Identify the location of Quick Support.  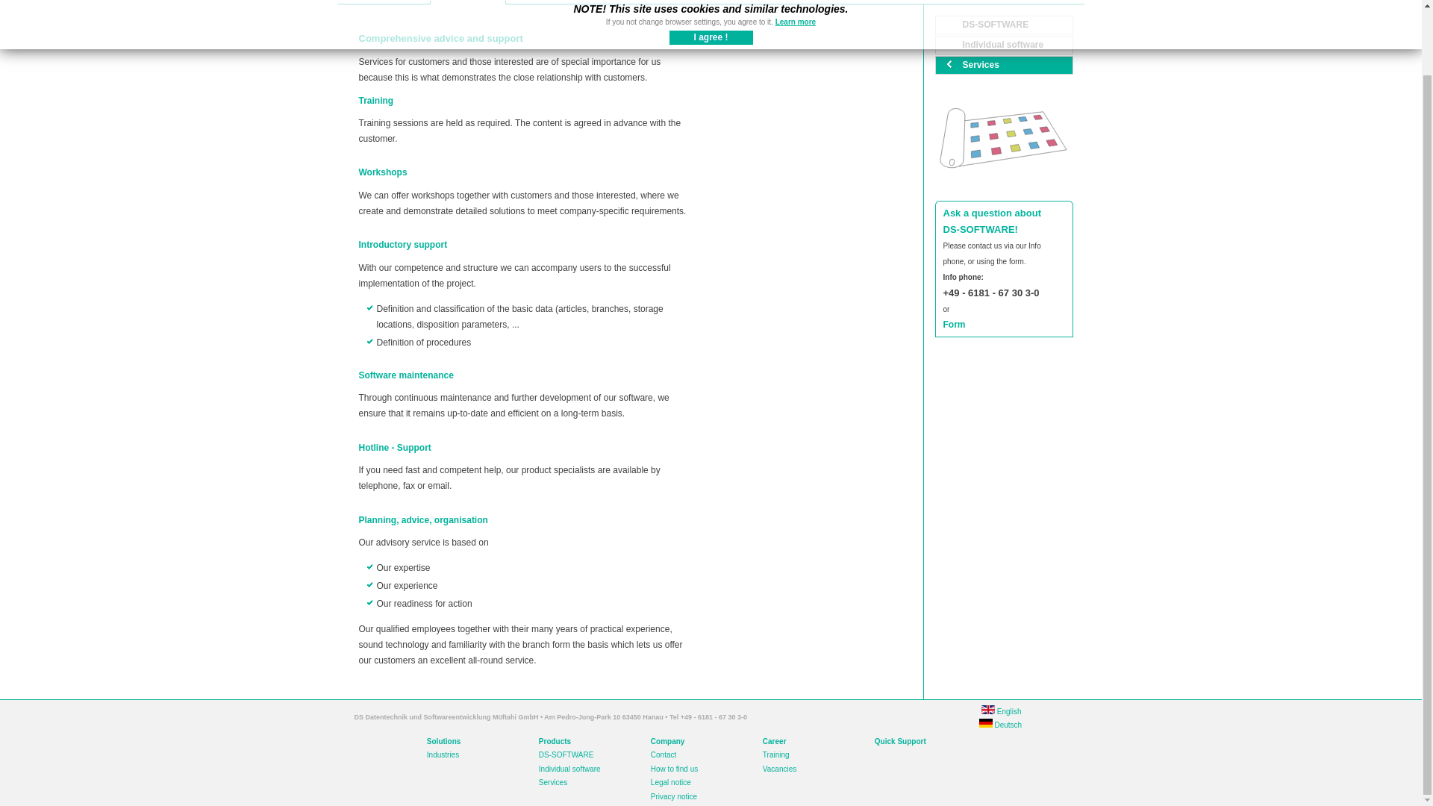
(900, 742).